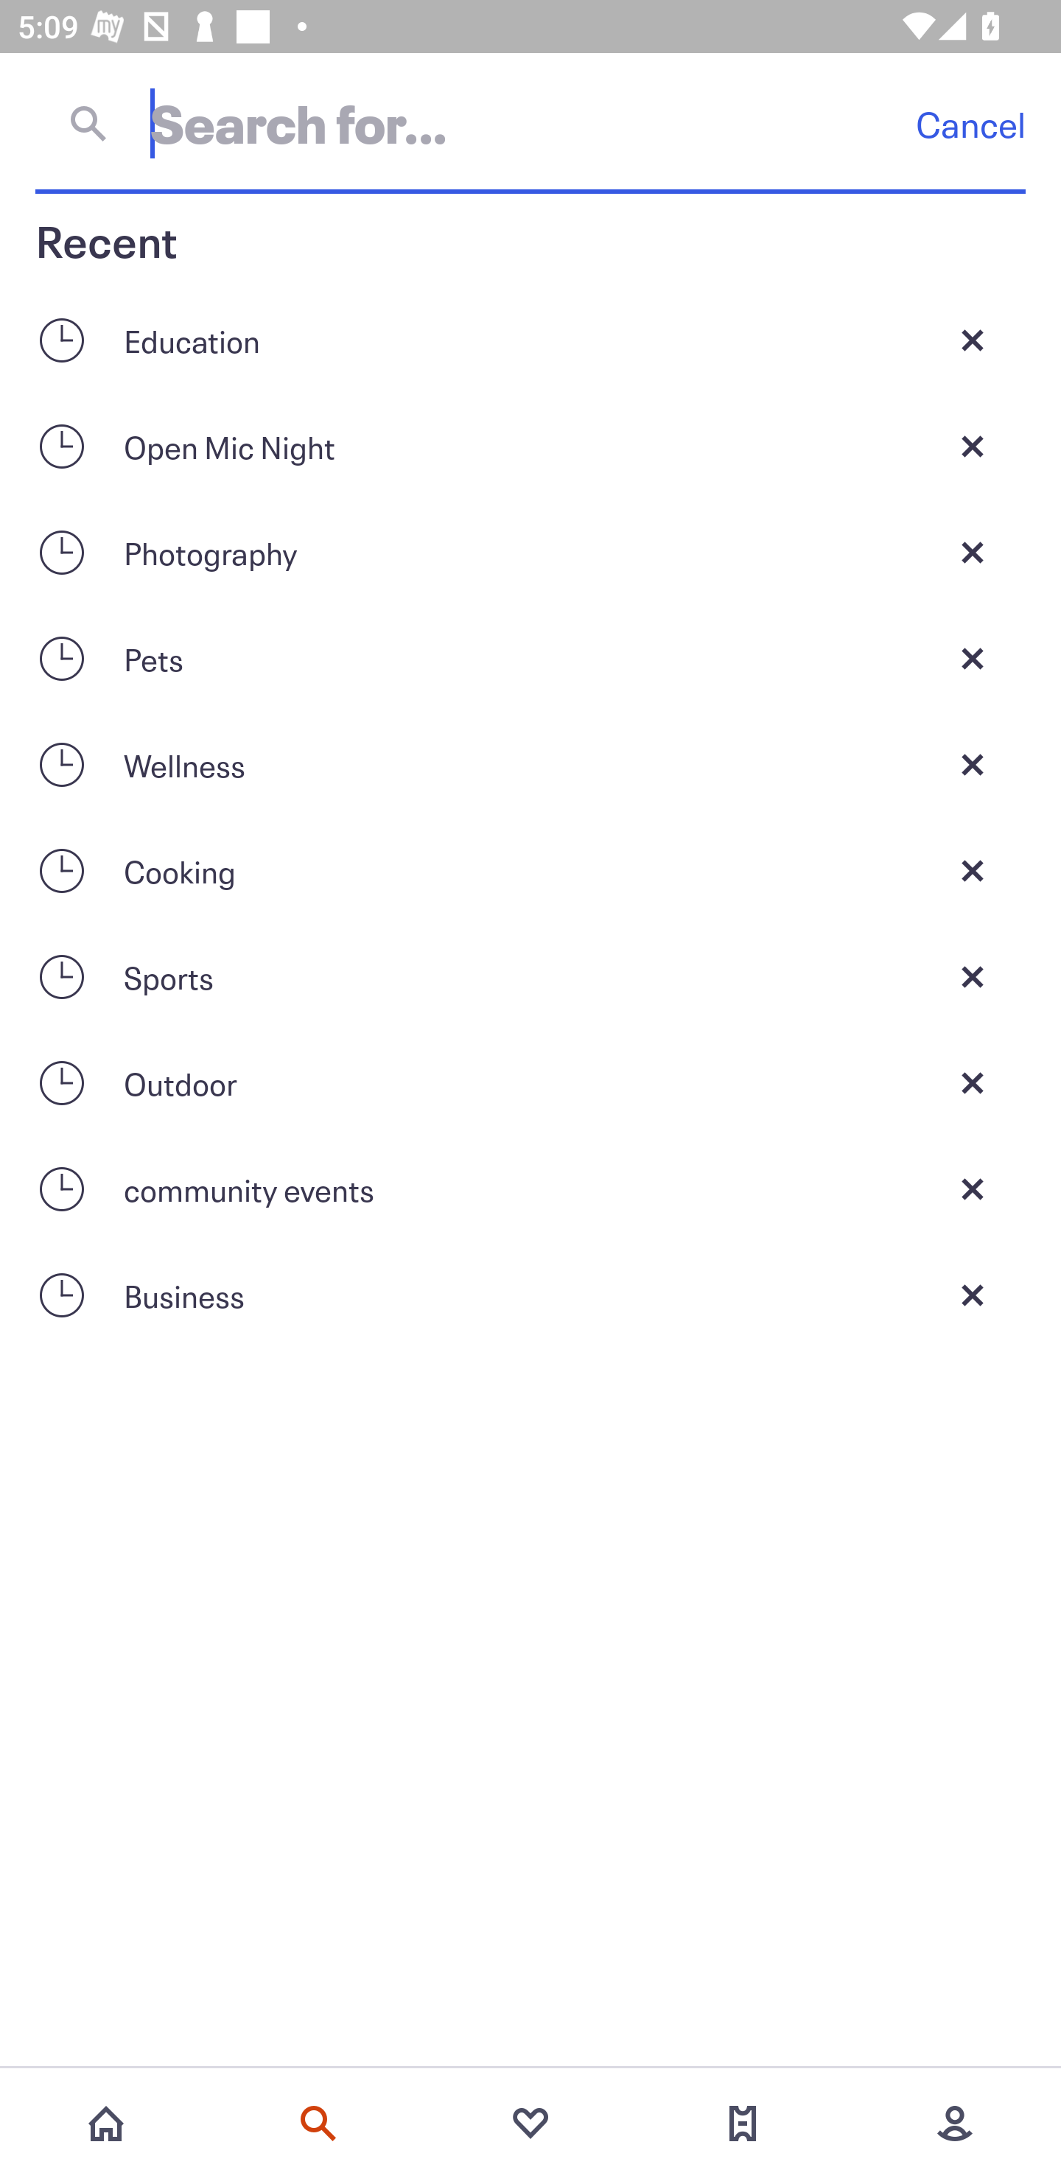  What do you see at coordinates (530, 123) in the screenshot?
I see `Cancel Search for…` at bounding box center [530, 123].